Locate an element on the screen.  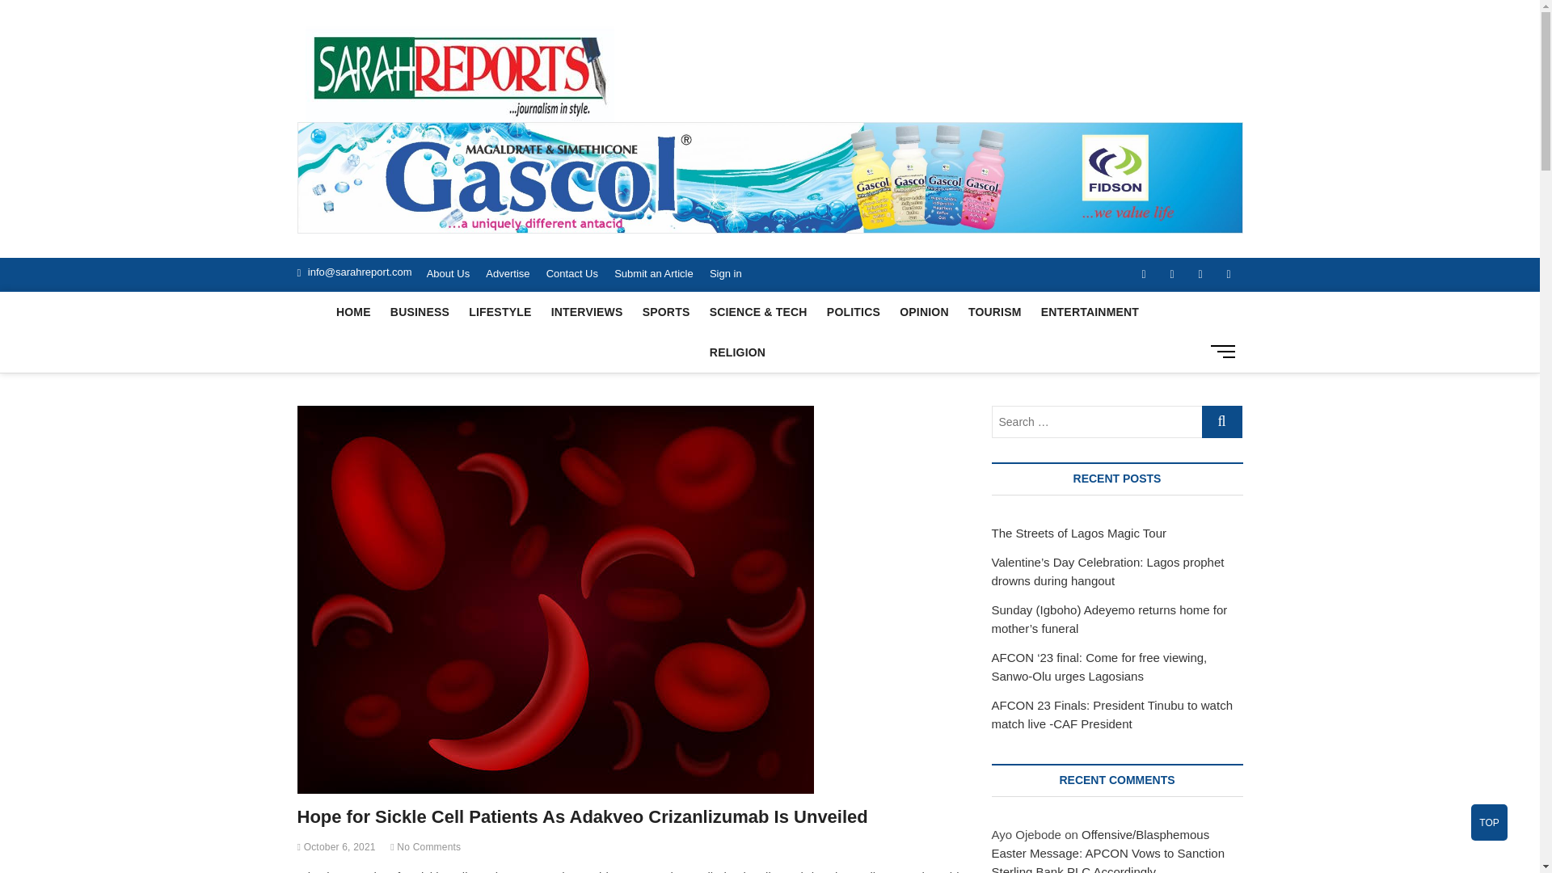
SPORTS is located at coordinates (666, 312).